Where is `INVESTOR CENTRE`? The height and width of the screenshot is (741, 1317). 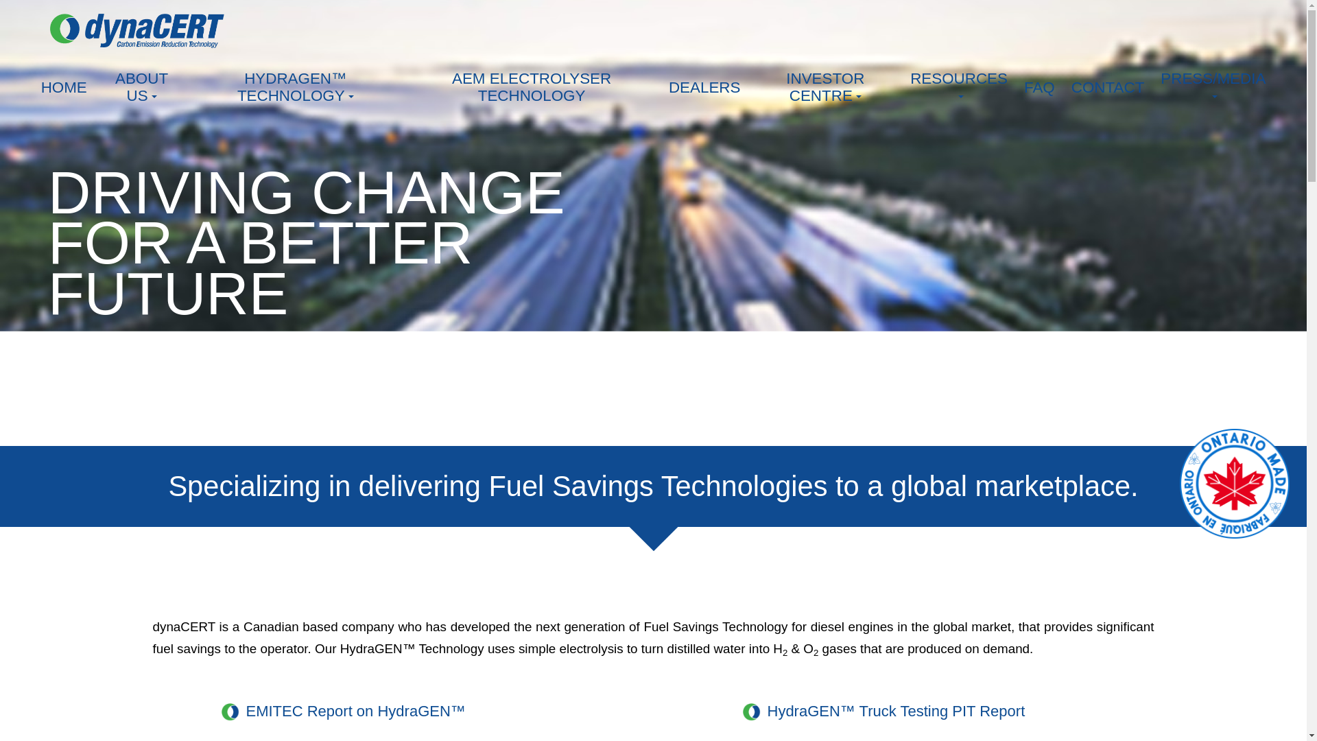
INVESTOR CENTRE is located at coordinates (824, 86).